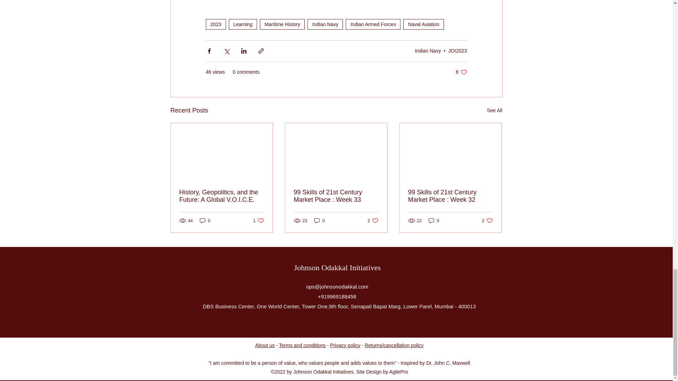  Describe the element at coordinates (215, 24) in the screenshot. I see `2023` at that location.